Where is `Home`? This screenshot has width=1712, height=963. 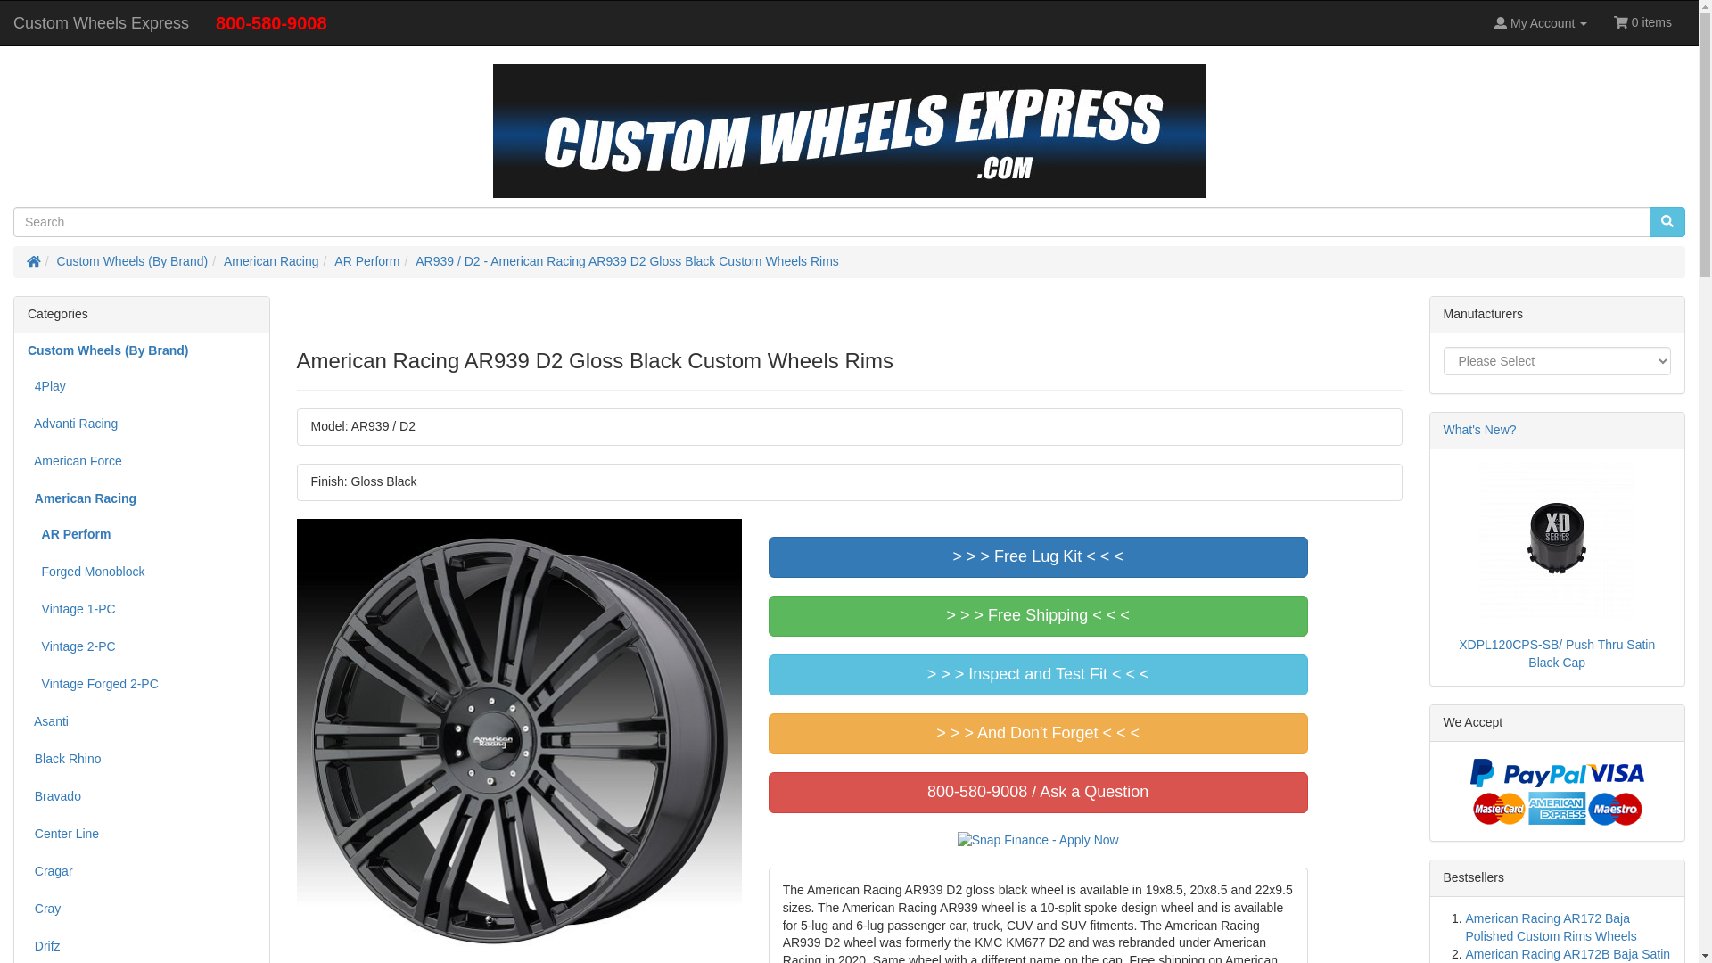 Home is located at coordinates (34, 261).